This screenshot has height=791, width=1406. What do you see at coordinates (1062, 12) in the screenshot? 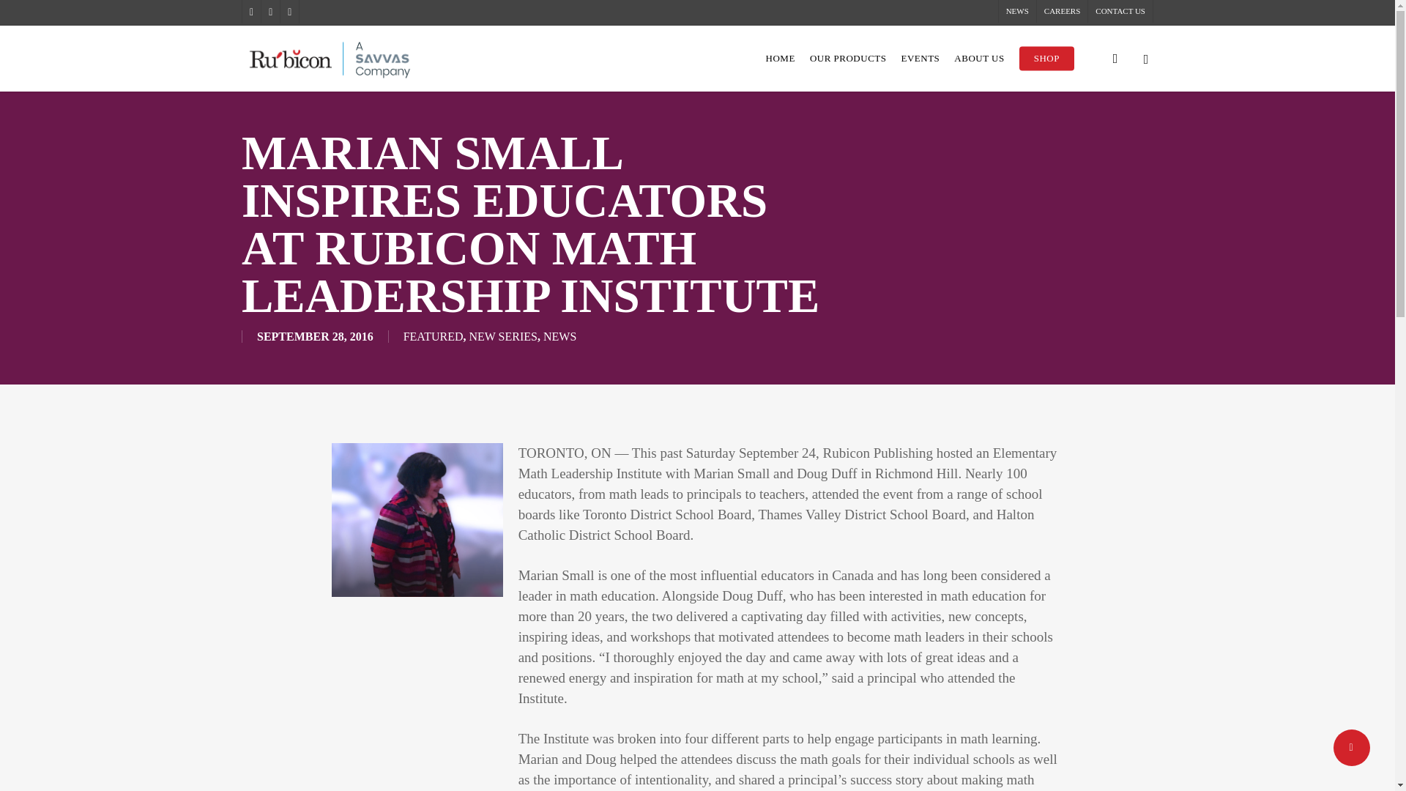
I see `CAREERS` at bounding box center [1062, 12].